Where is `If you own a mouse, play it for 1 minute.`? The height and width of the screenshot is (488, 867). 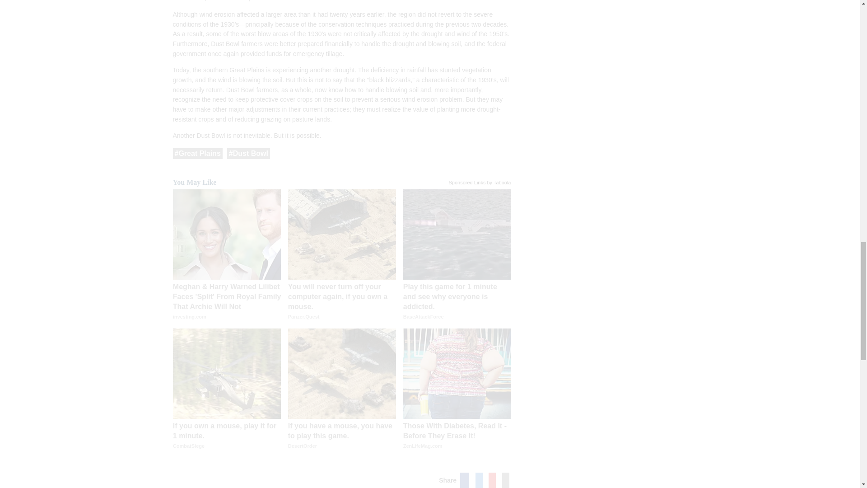 If you own a mouse, play it for 1 minute. is located at coordinates (227, 373).